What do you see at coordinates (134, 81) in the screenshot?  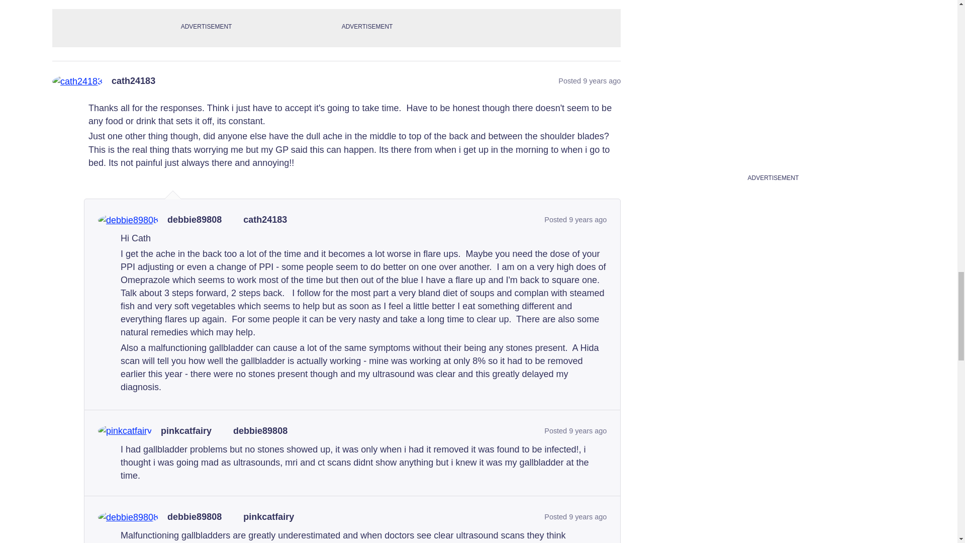 I see `View cath24183's profile` at bounding box center [134, 81].